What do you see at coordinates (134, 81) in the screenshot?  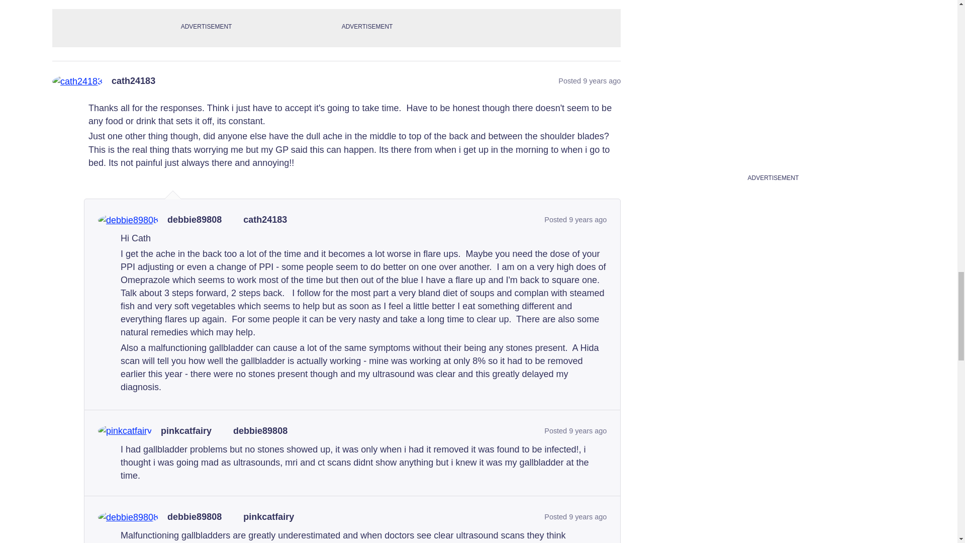 I see `View cath24183's profile` at bounding box center [134, 81].